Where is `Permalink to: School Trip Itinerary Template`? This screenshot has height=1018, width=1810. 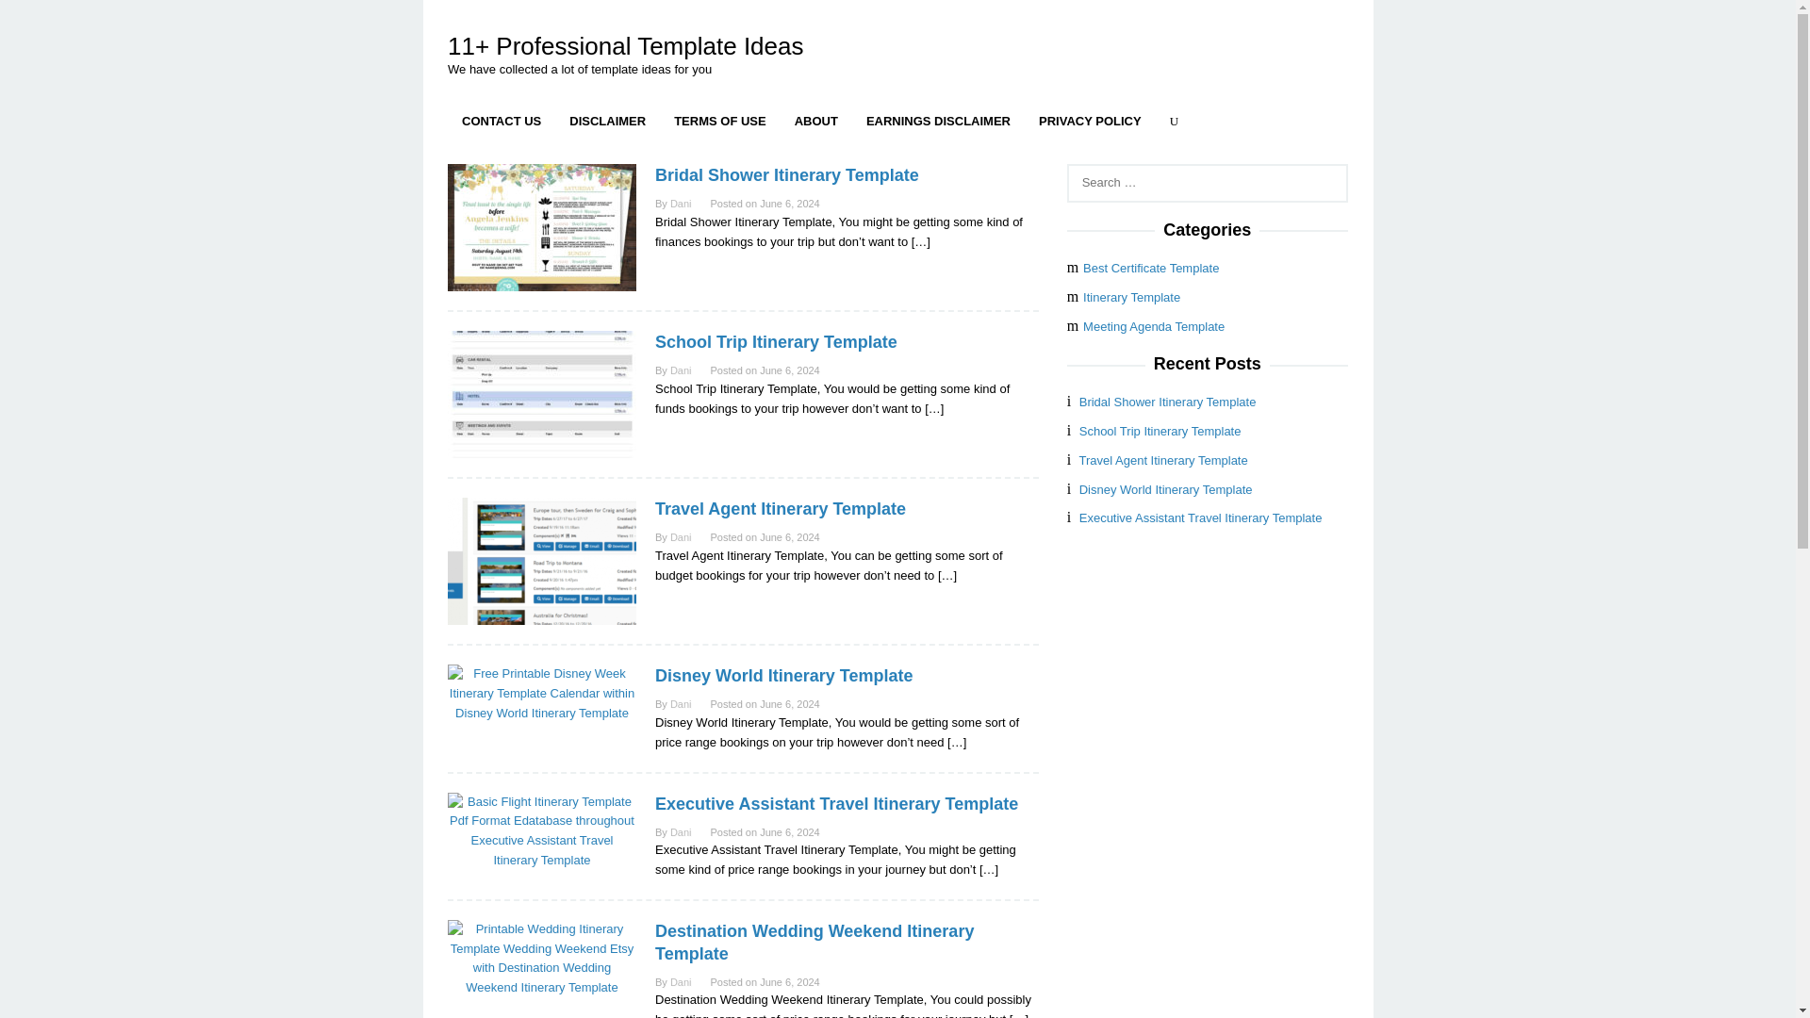 Permalink to: School Trip Itinerary Template is located at coordinates (777, 341).